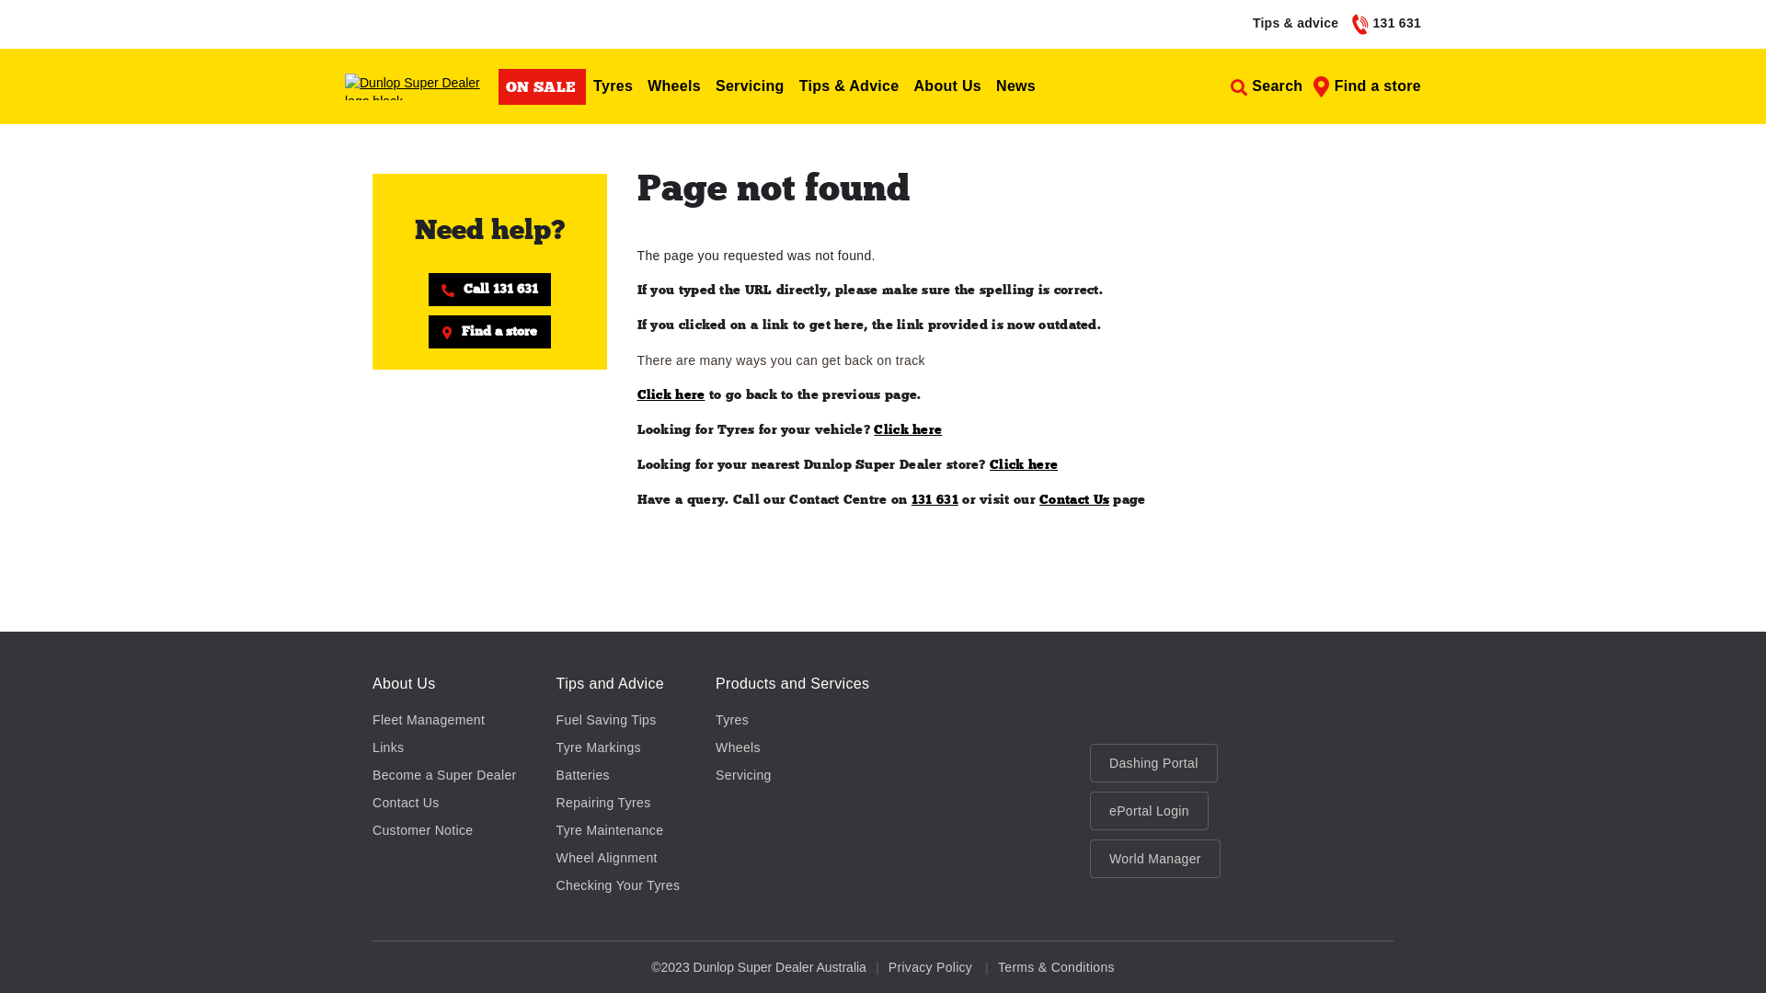 This screenshot has height=993, width=1766. What do you see at coordinates (1155, 859) in the screenshot?
I see `World Manager` at bounding box center [1155, 859].